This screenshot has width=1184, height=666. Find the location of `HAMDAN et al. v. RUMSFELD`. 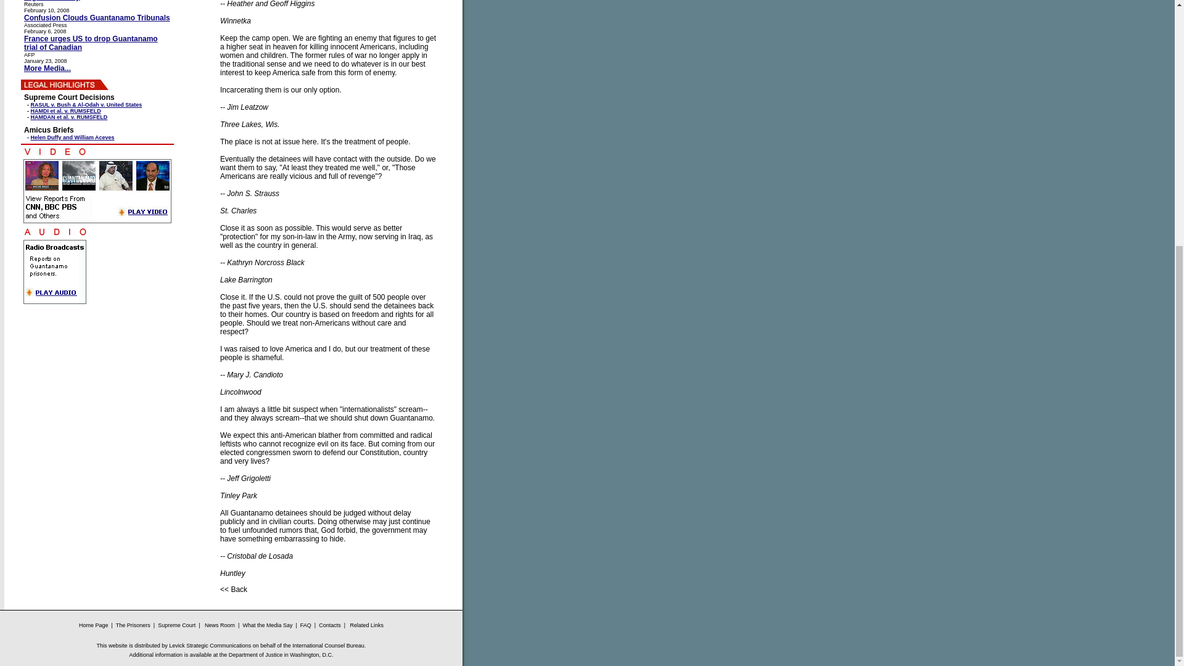

HAMDAN et al. v. RUMSFELD is located at coordinates (69, 117).